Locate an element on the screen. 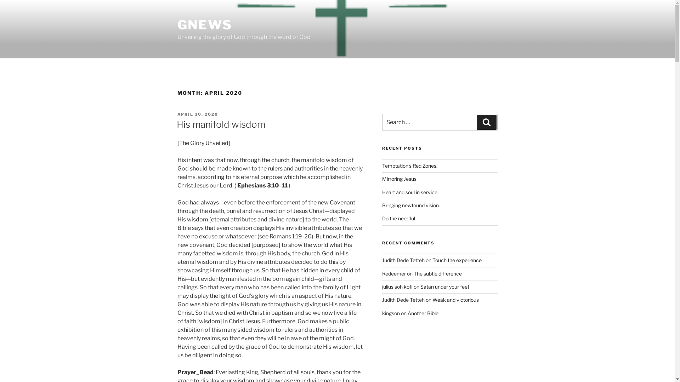  The subtle difference is located at coordinates (438, 274).